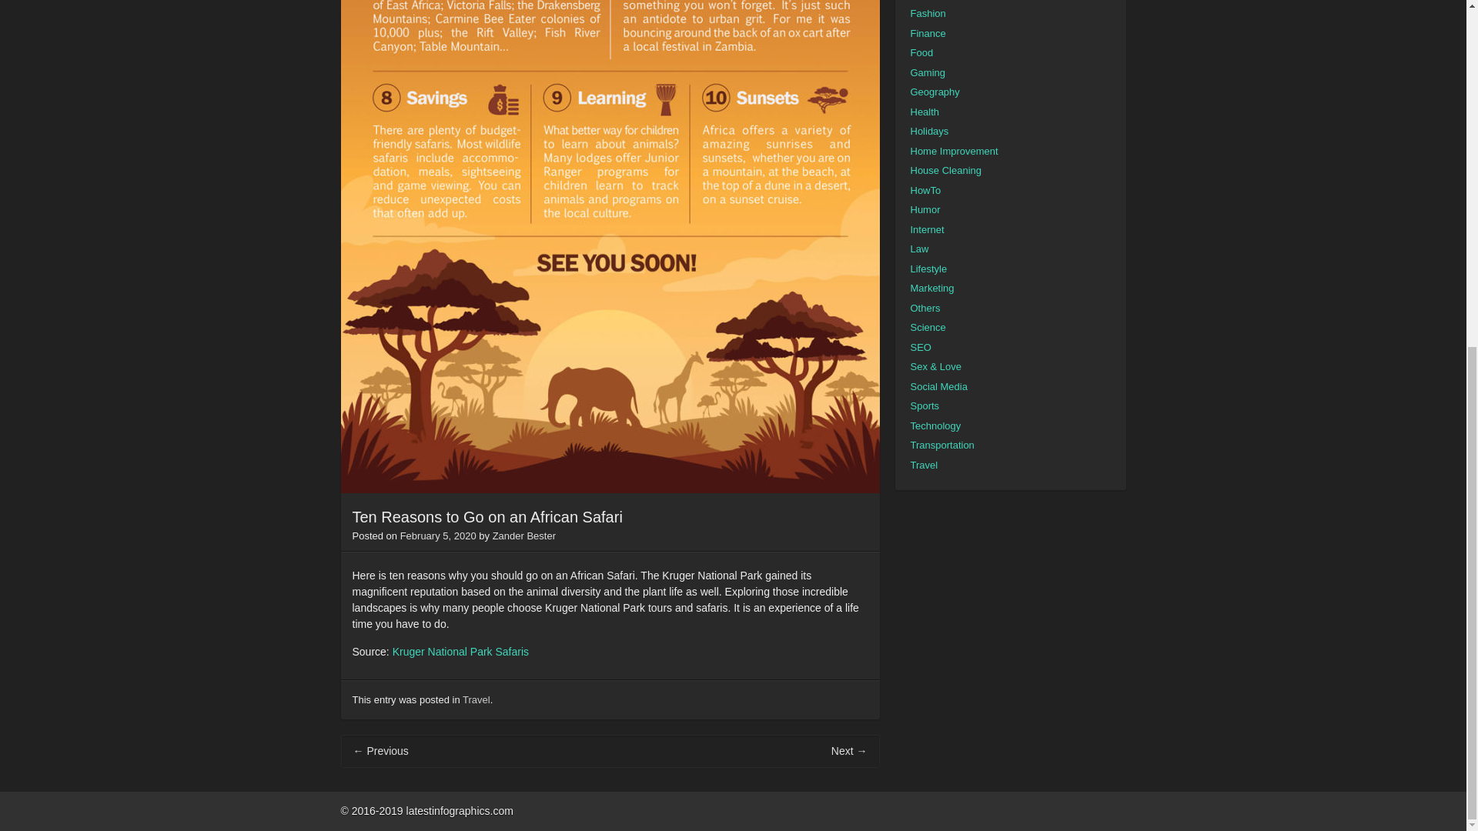 The width and height of the screenshot is (1478, 831). Describe the element at coordinates (935, 92) in the screenshot. I see `Geography` at that location.